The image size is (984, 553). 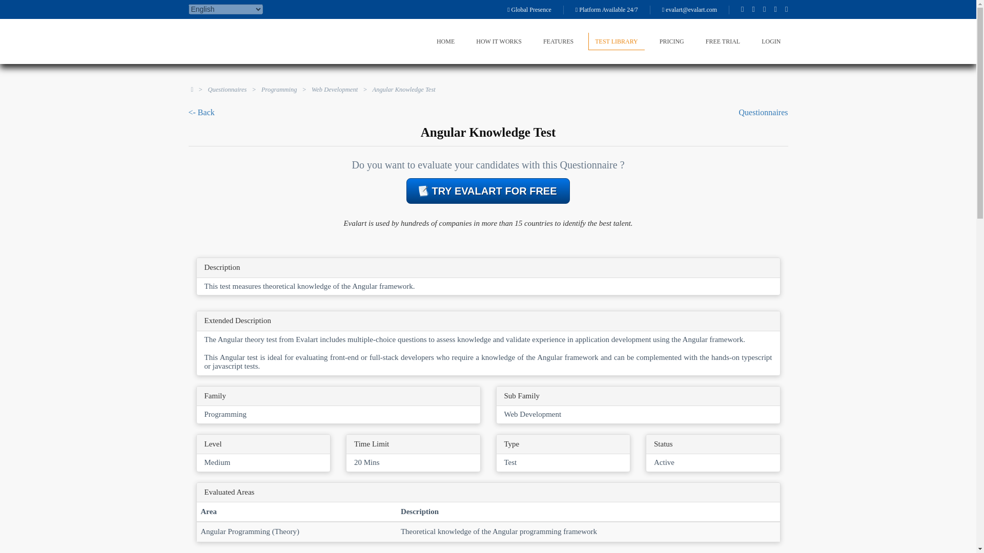 I want to click on HOW IT WORKS, so click(x=499, y=41).